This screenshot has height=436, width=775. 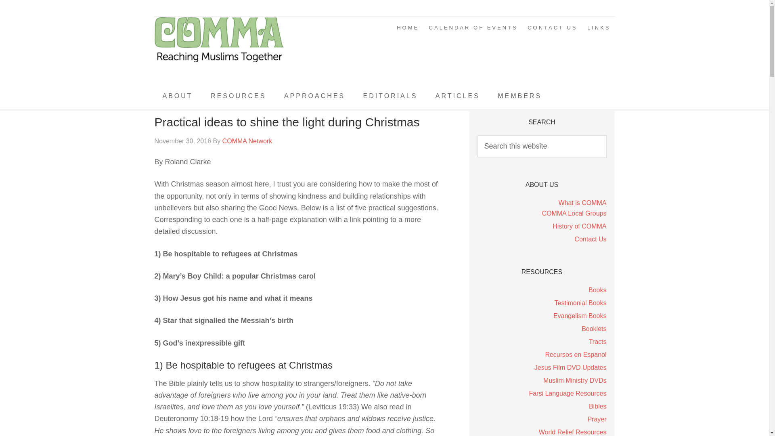 What do you see at coordinates (408, 27) in the screenshot?
I see `home` at bounding box center [408, 27].